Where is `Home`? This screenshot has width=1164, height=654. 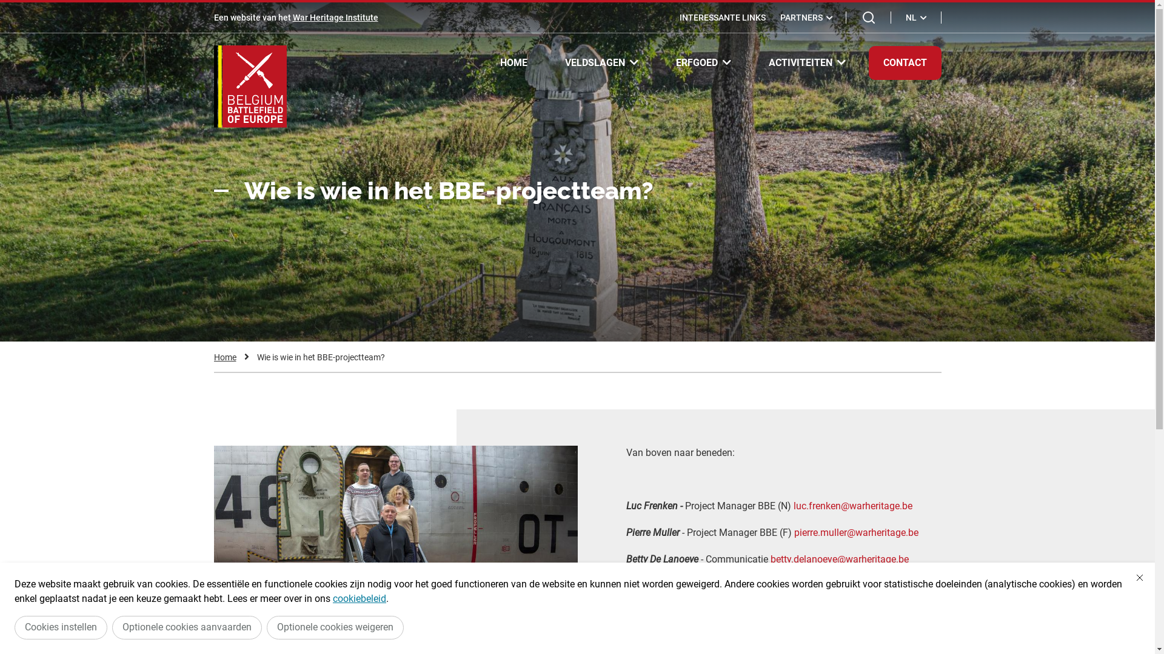
Home is located at coordinates (224, 357).